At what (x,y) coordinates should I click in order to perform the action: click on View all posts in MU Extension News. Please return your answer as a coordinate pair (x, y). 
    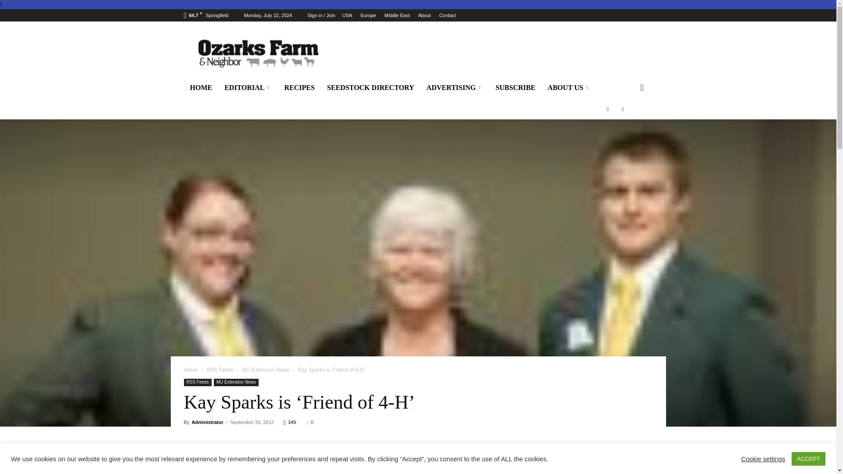
    Looking at the image, I should click on (265, 370).